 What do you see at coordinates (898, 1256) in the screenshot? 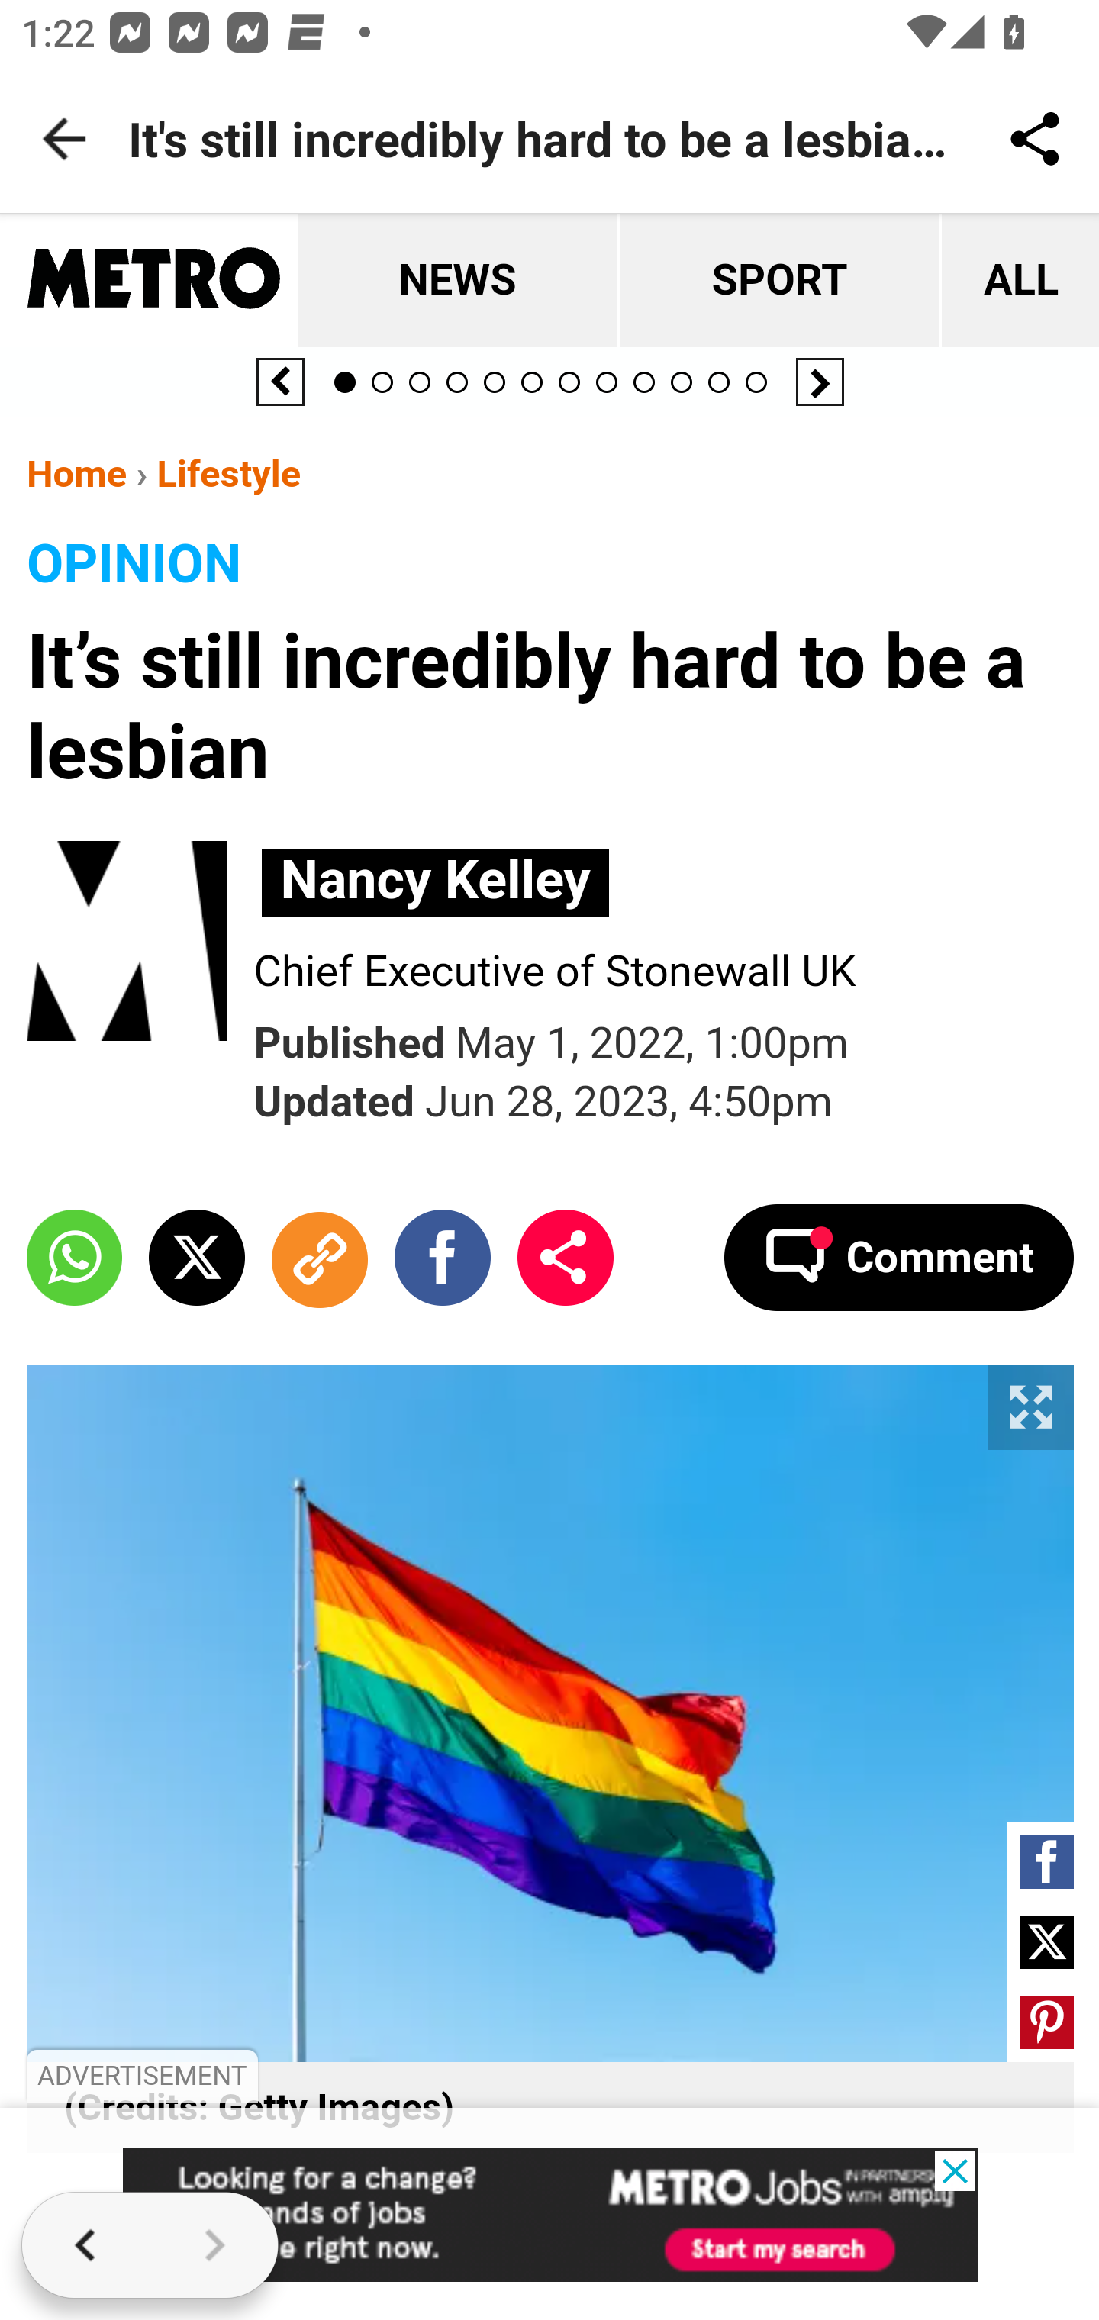
I see ` Comment   Comment` at bounding box center [898, 1256].